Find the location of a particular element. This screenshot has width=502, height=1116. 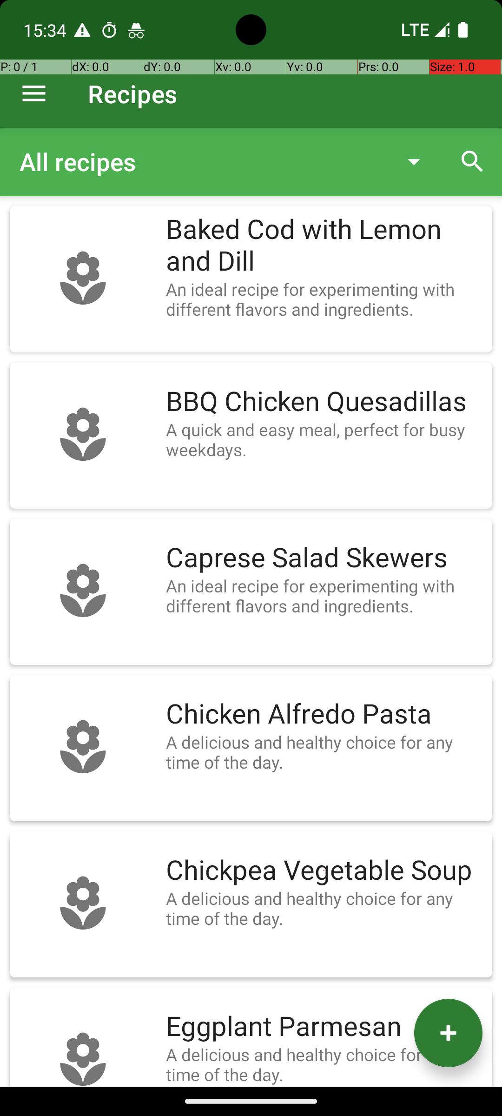

BBQ Chicken Quesadillas is located at coordinates (324, 402).